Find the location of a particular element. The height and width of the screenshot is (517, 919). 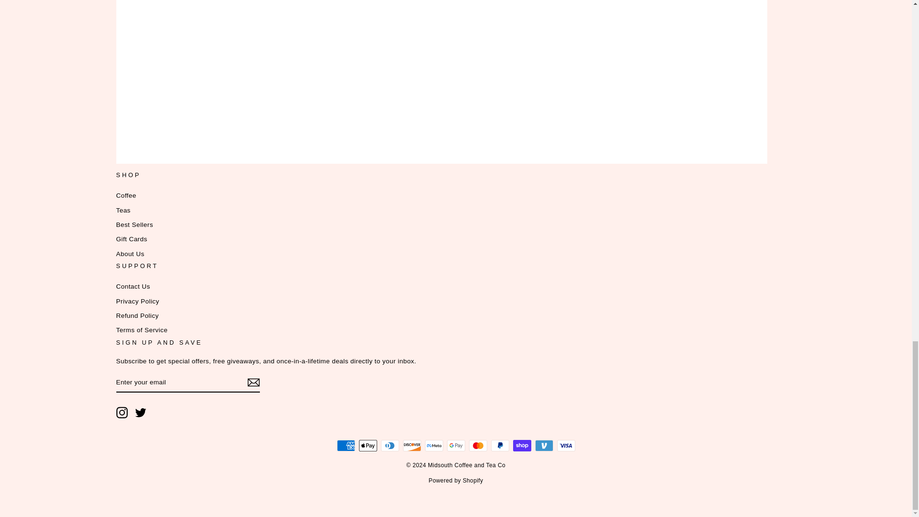

Discover is located at coordinates (412, 445).